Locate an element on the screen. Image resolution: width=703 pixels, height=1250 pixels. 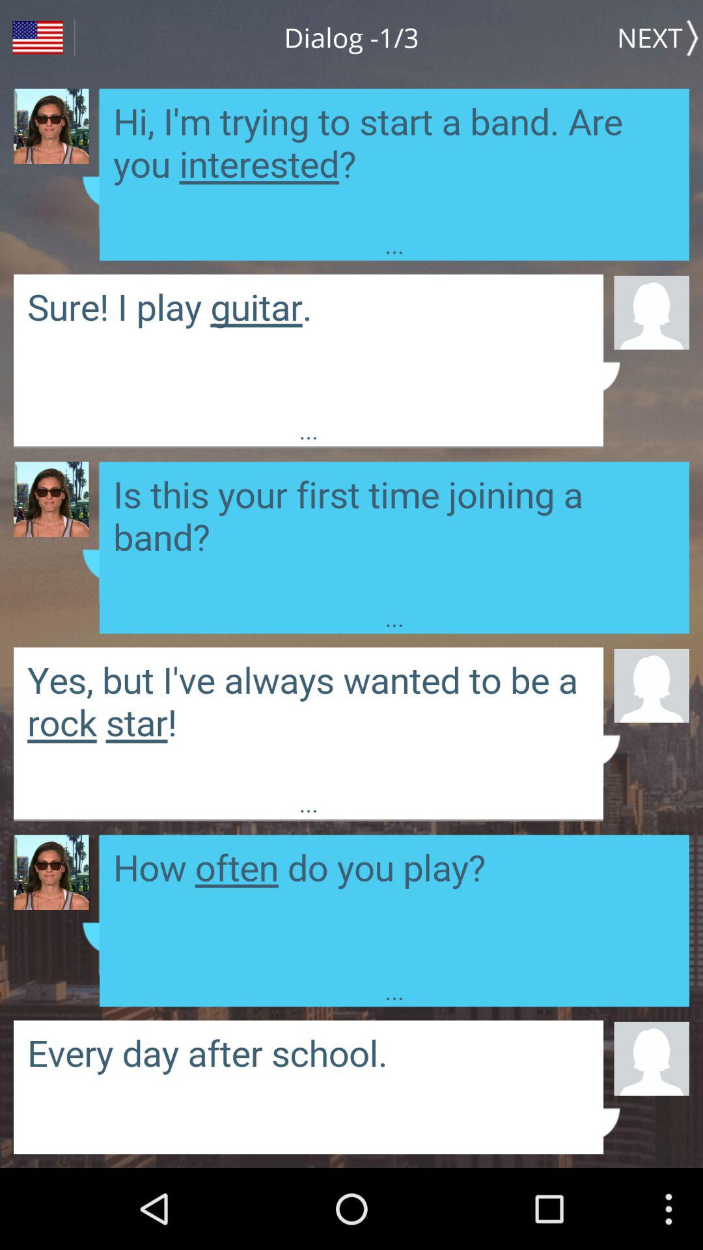
launch item at the bottom right corner is located at coordinates (651, 1057).